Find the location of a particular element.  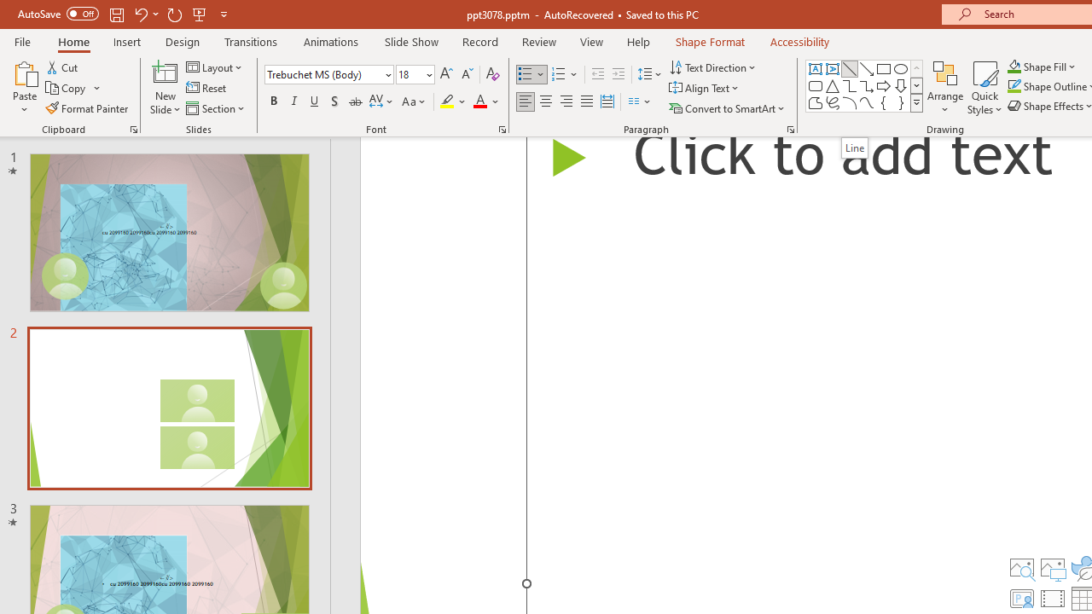

Align Text is located at coordinates (705, 89).